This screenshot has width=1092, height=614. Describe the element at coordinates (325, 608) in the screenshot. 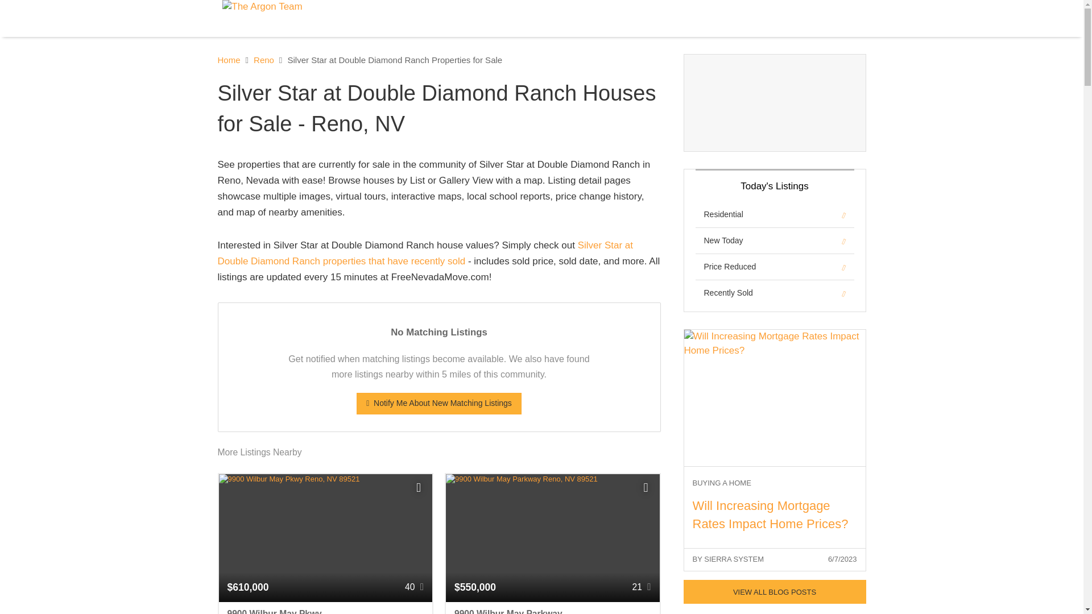

I see `9900 Wilbur May Pkwy Reno,  NV 89521` at that location.